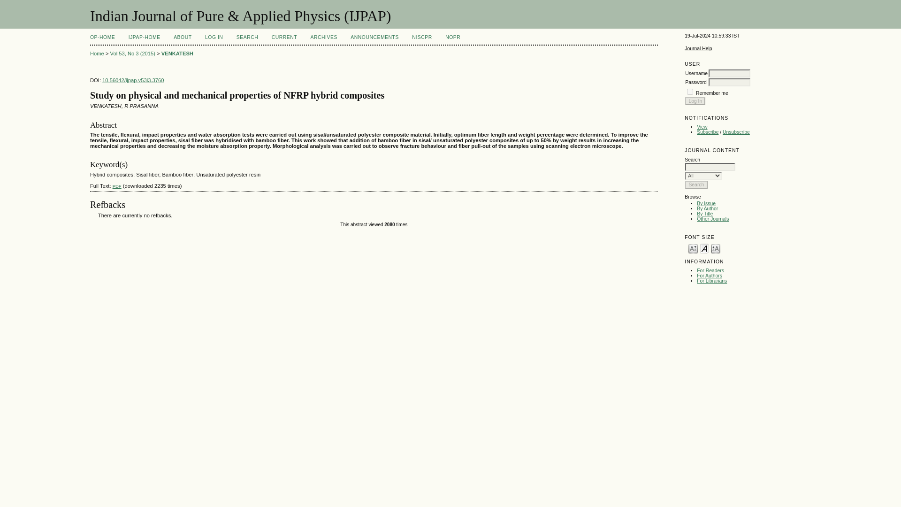  I want to click on Subscribe, so click(707, 132).